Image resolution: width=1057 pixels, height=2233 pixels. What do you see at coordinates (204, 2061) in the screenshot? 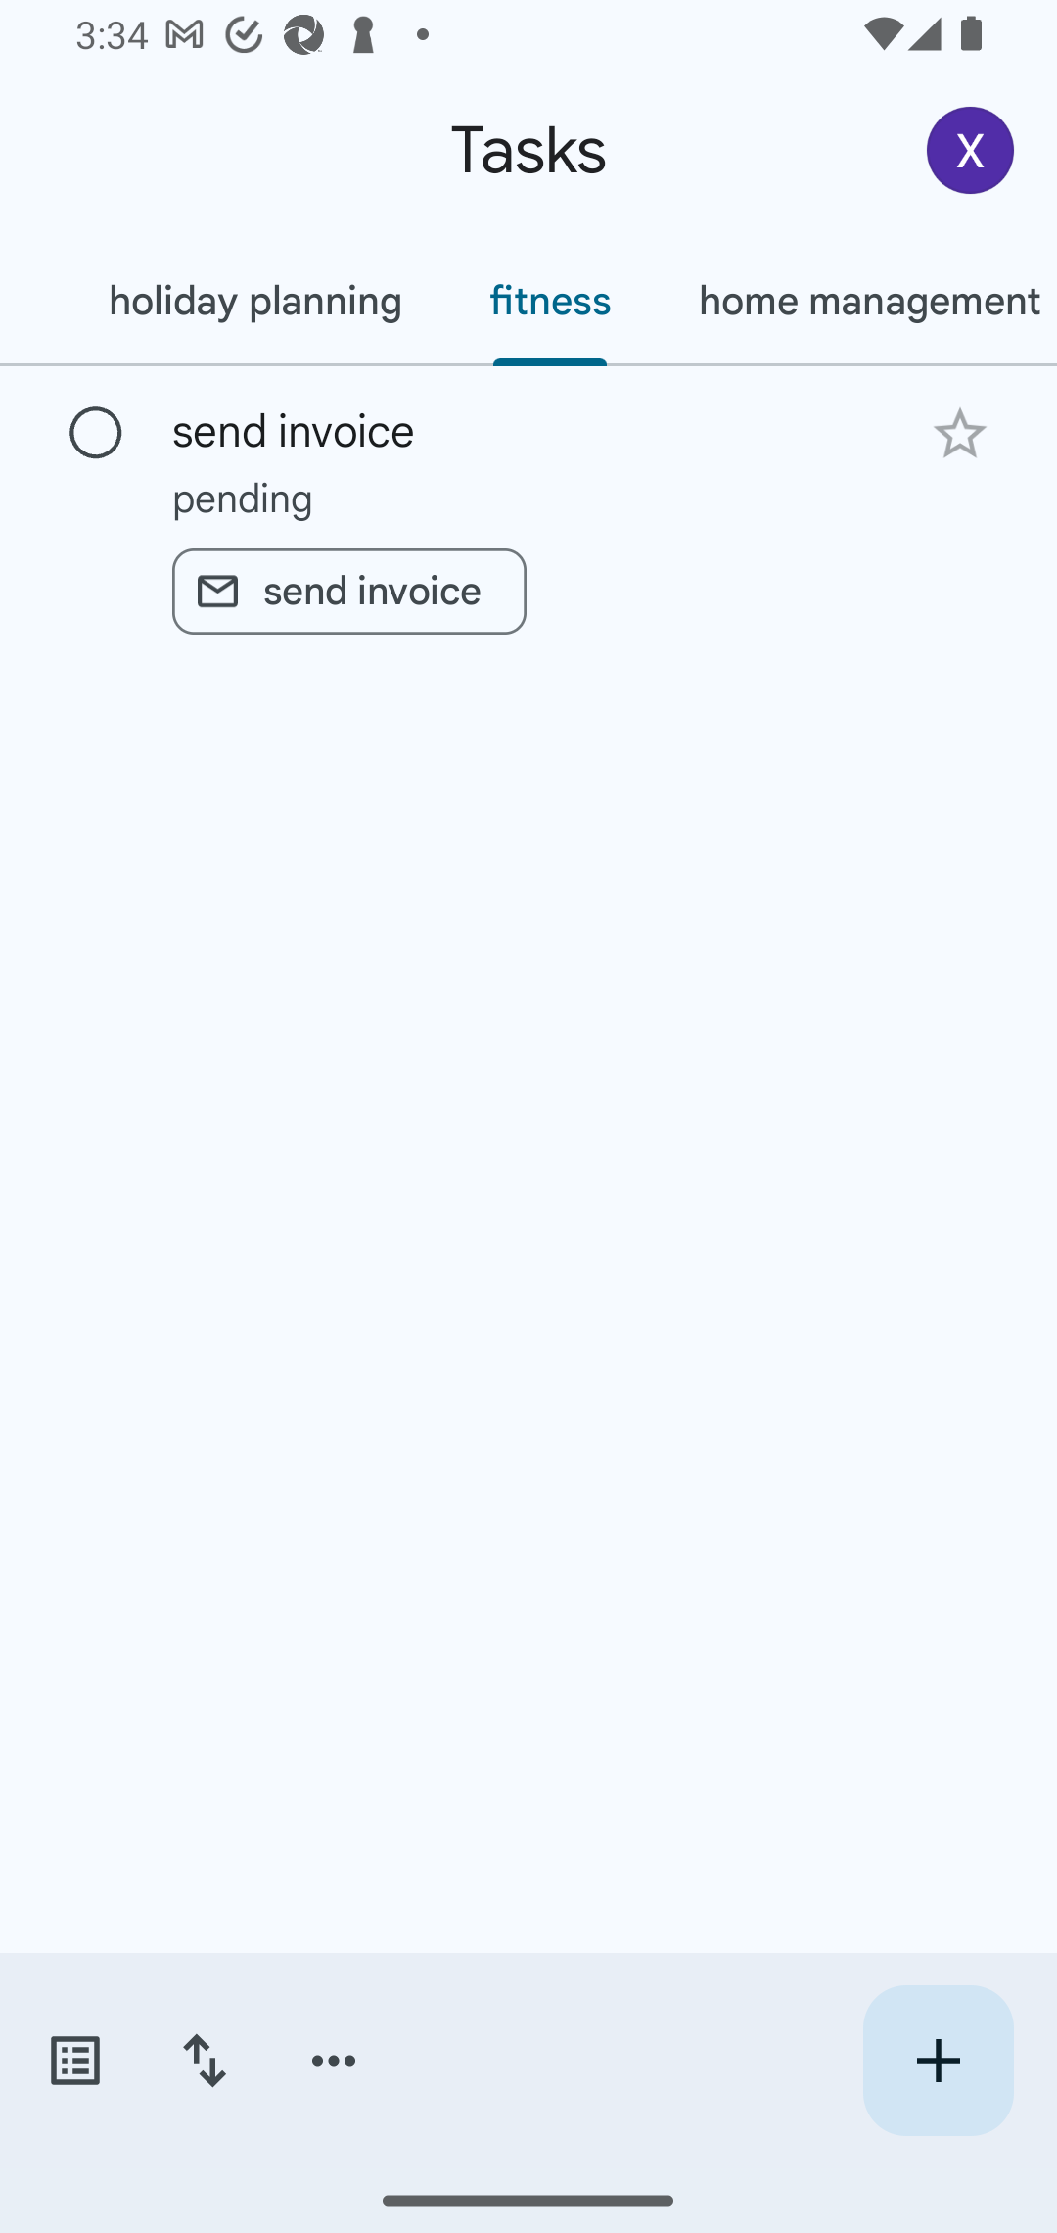
I see `Change sort order` at bounding box center [204, 2061].